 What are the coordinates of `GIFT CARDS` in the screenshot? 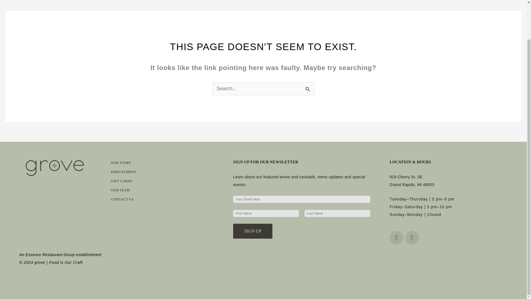 It's located at (122, 181).